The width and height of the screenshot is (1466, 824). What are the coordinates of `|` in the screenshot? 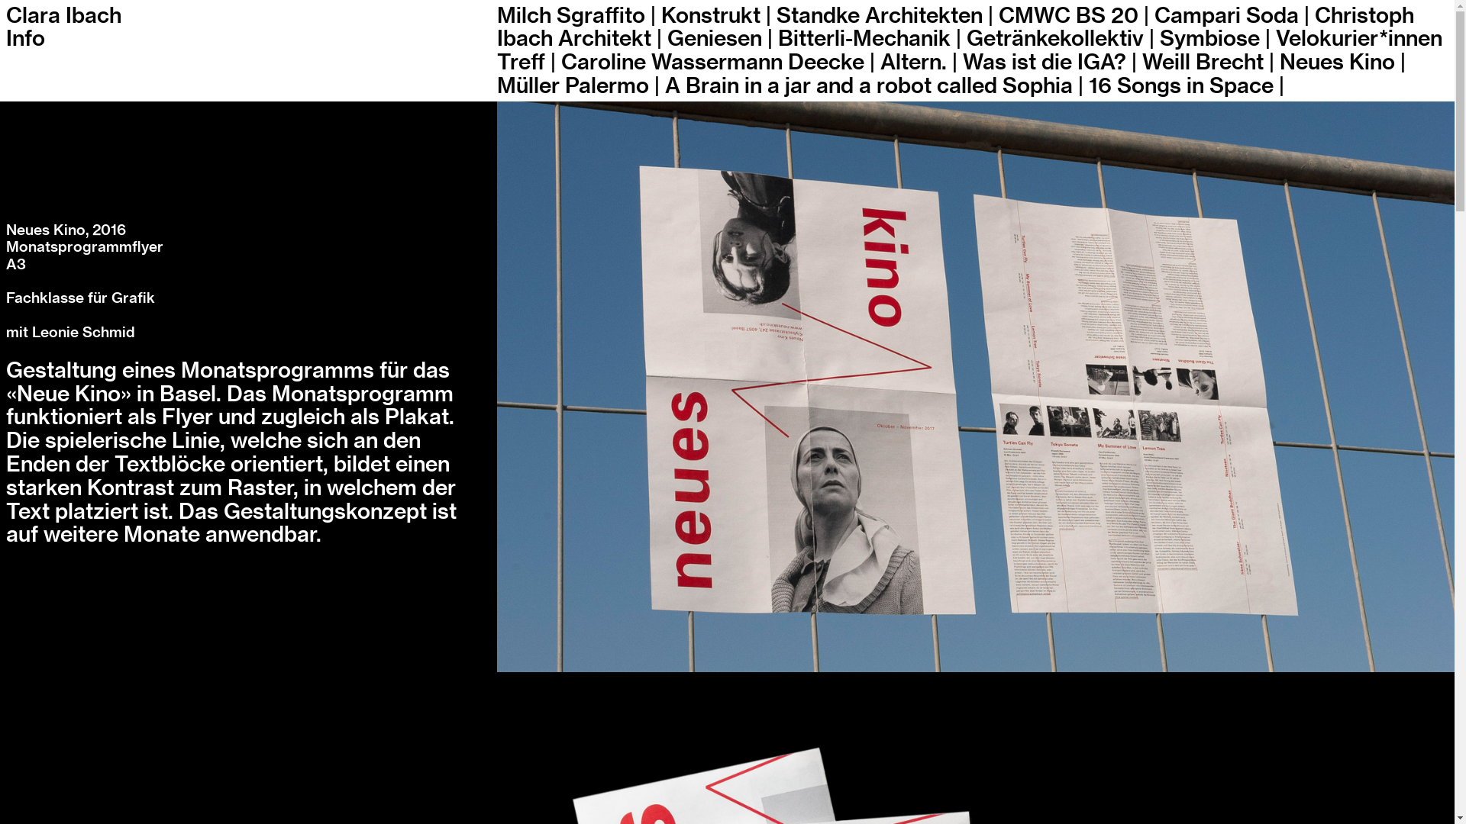 It's located at (553, 63).